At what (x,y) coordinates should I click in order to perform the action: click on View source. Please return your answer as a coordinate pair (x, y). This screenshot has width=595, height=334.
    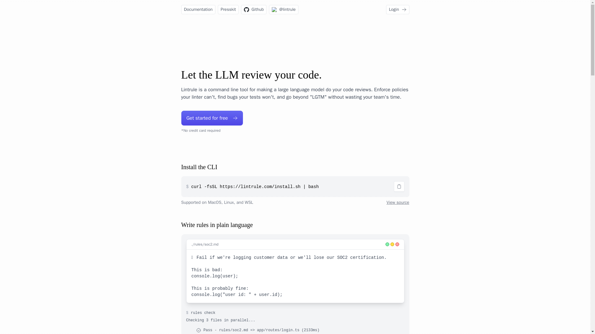
    Looking at the image, I should click on (398, 202).